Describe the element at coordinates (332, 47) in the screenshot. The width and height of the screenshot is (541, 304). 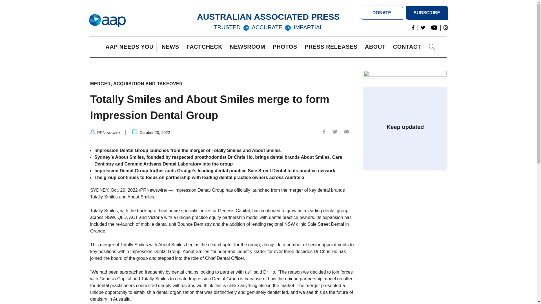
I see `PRESS RELEASES` at that location.